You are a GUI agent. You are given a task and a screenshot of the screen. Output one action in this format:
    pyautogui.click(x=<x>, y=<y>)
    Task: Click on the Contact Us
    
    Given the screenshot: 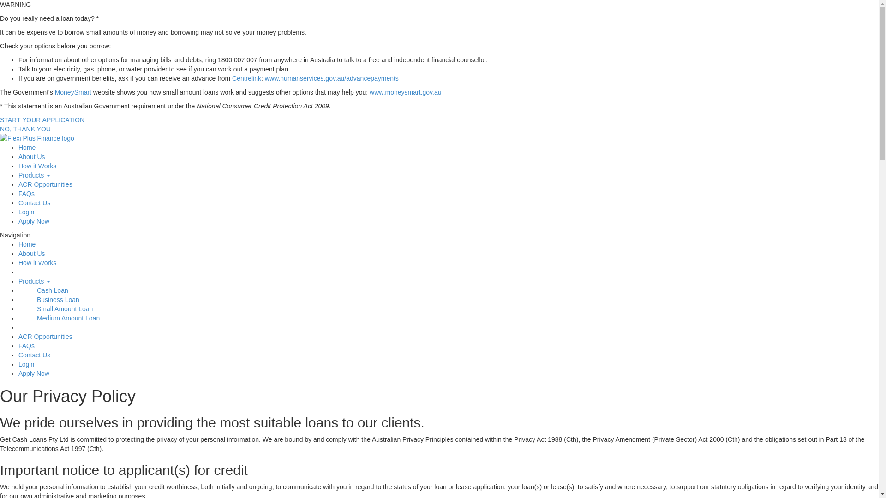 What is the action you would take?
    pyautogui.click(x=34, y=203)
    